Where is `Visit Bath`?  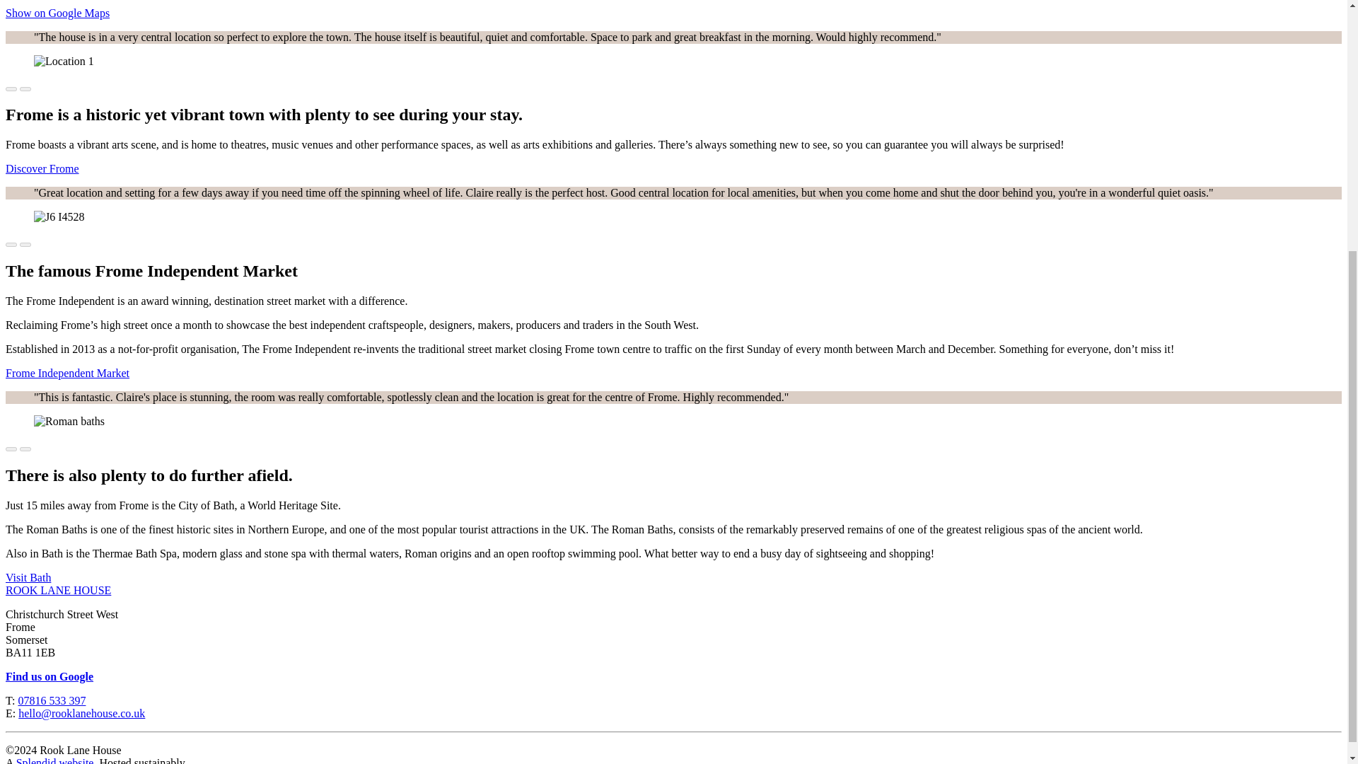
Visit Bath is located at coordinates (28, 577).